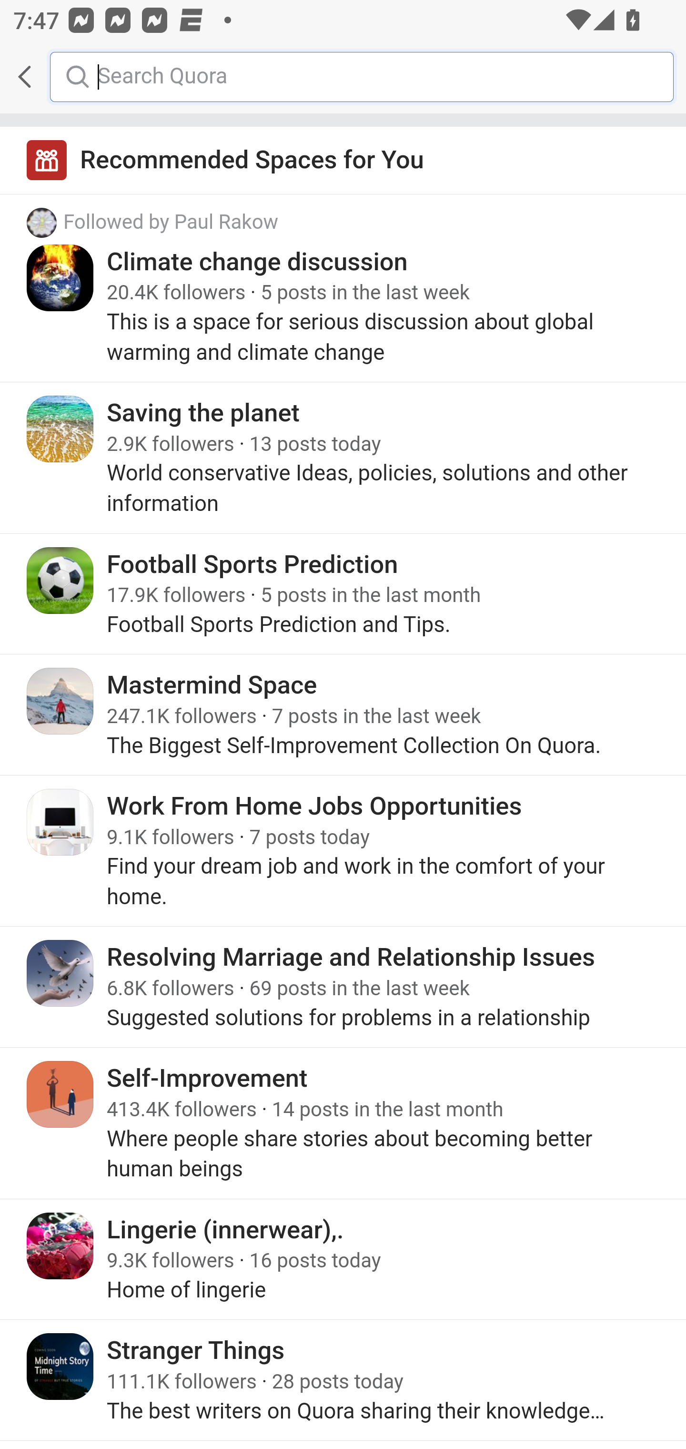  What do you see at coordinates (61, 429) in the screenshot?
I see `Icon for Saving the planet` at bounding box center [61, 429].